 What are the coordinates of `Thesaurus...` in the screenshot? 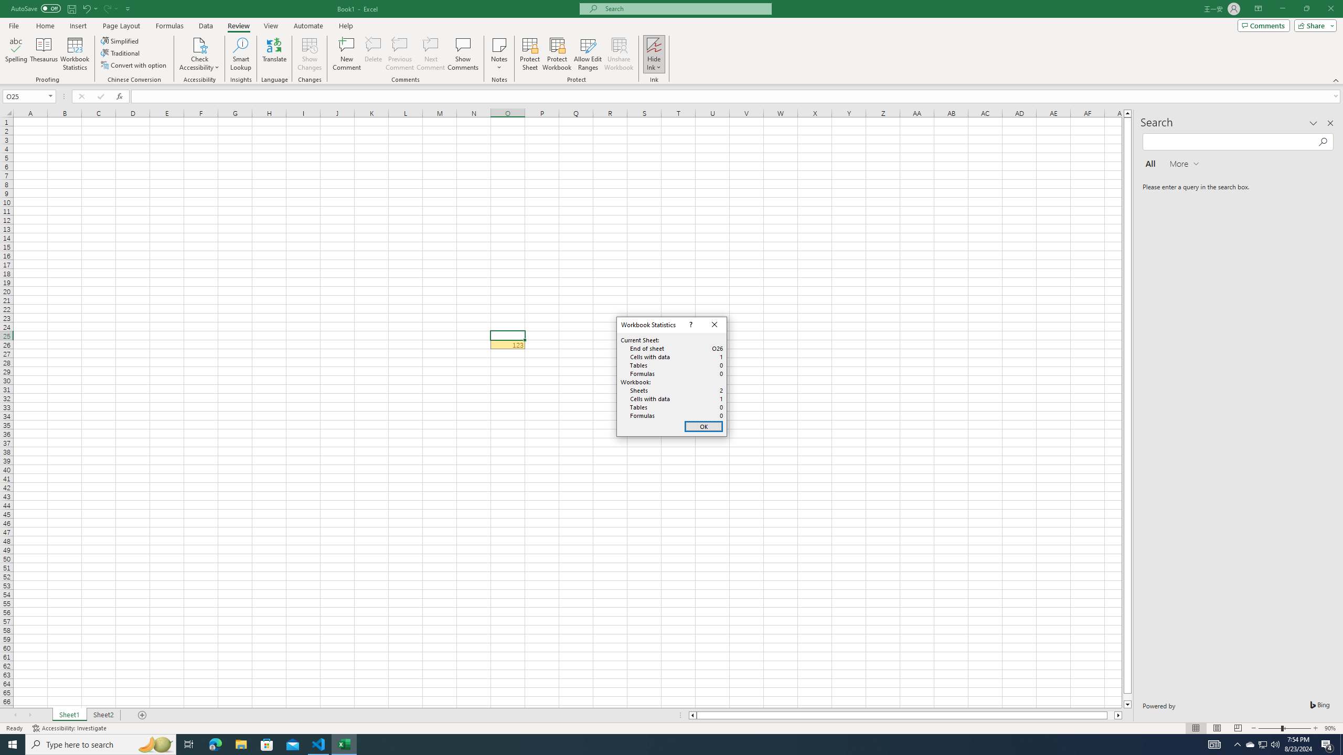 It's located at (43, 54).